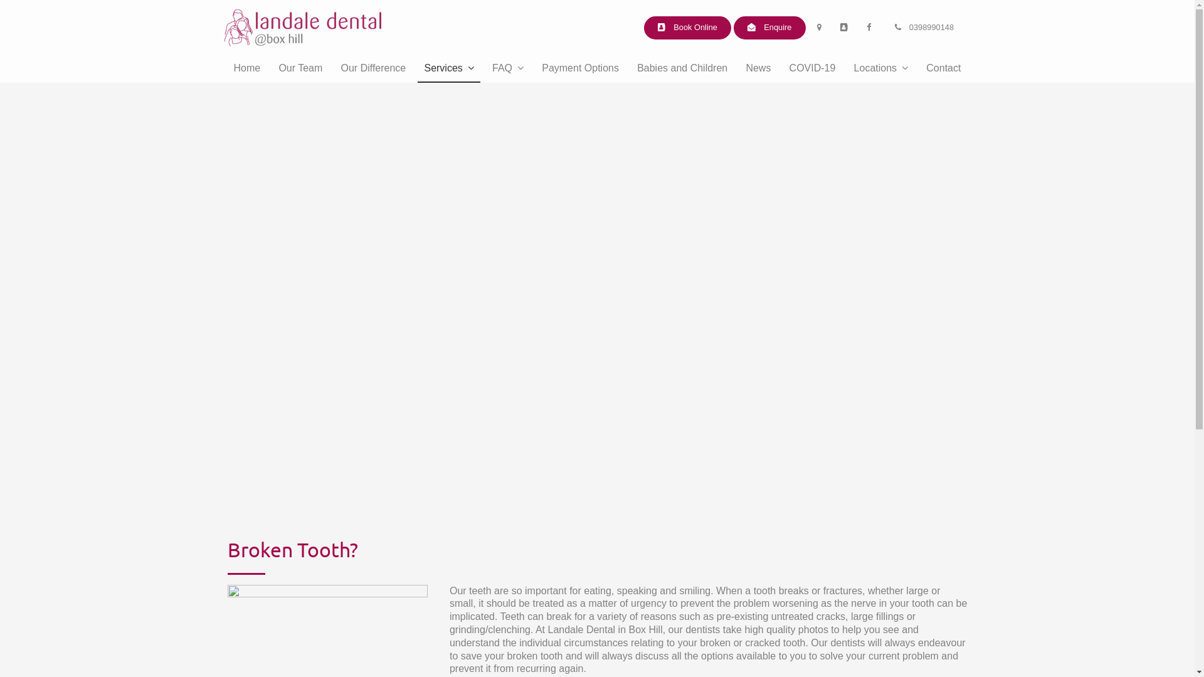  What do you see at coordinates (770, 28) in the screenshot?
I see `Enquire` at bounding box center [770, 28].